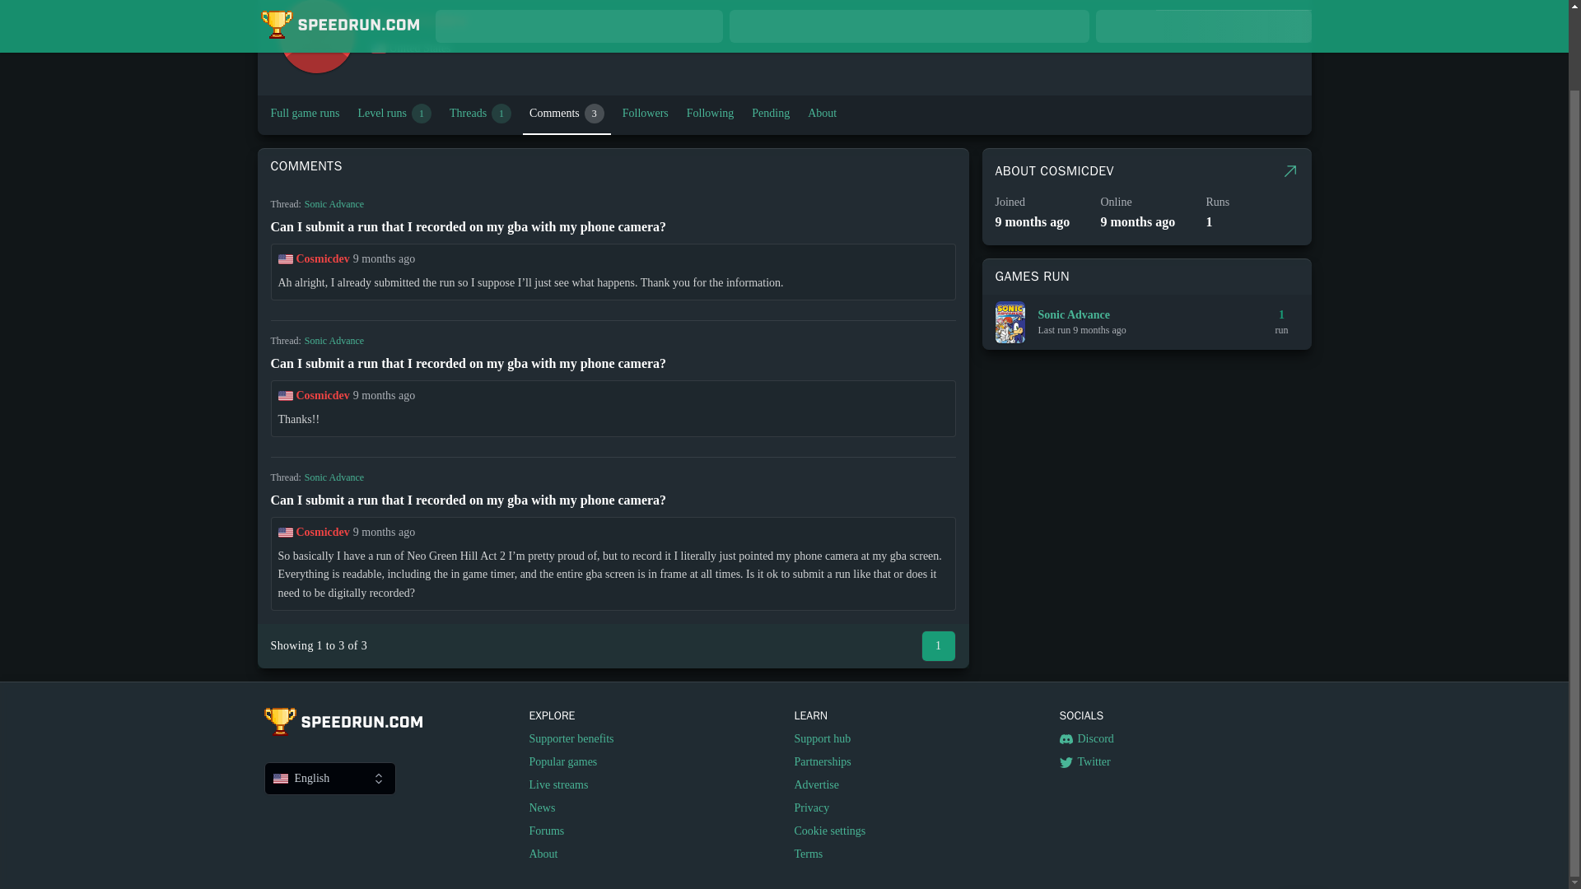 This screenshot has width=1581, height=889. Describe the element at coordinates (570, 762) in the screenshot. I see `Popular games` at that location.